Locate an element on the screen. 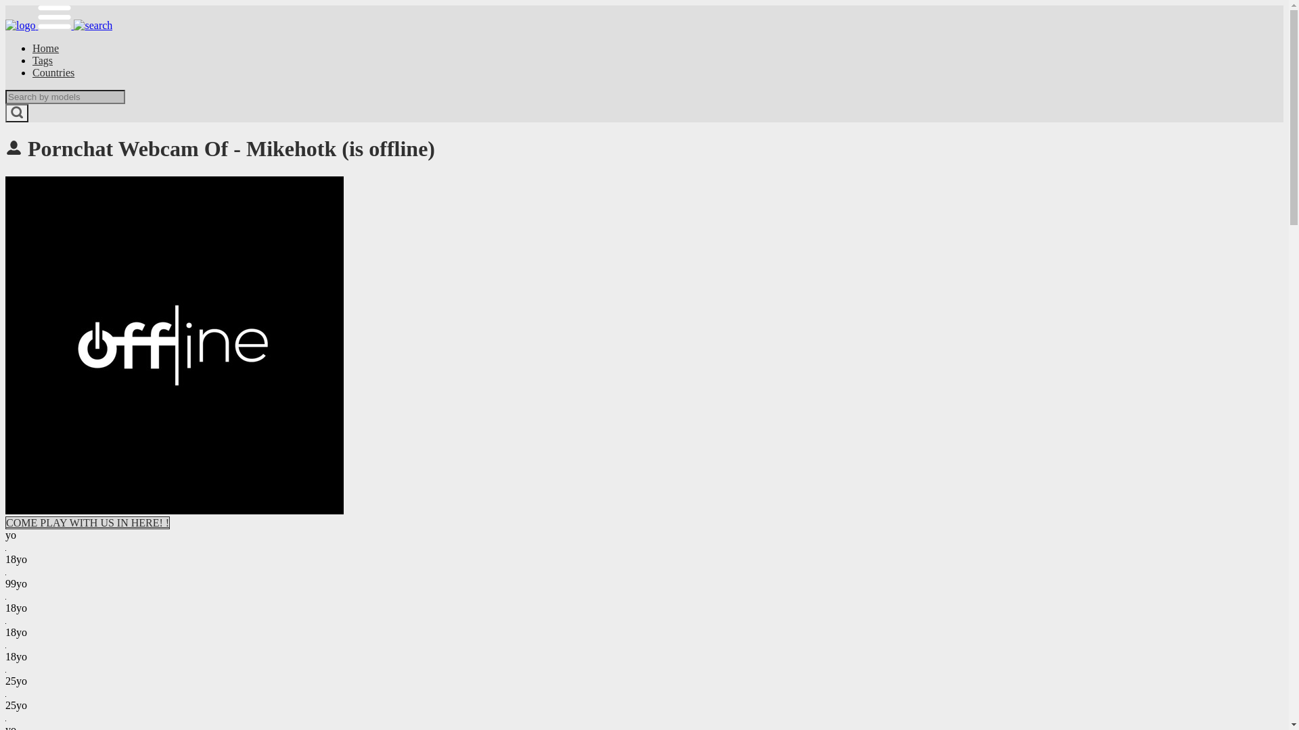  Home is located at coordinates (46, 49).